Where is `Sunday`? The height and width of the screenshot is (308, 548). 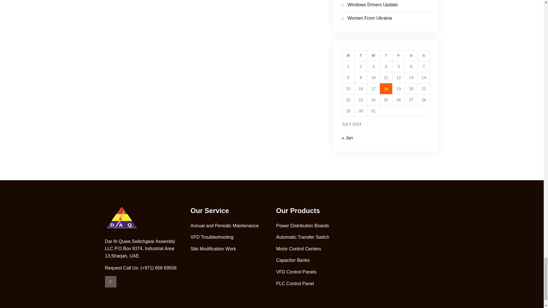 Sunday is located at coordinates (424, 56).